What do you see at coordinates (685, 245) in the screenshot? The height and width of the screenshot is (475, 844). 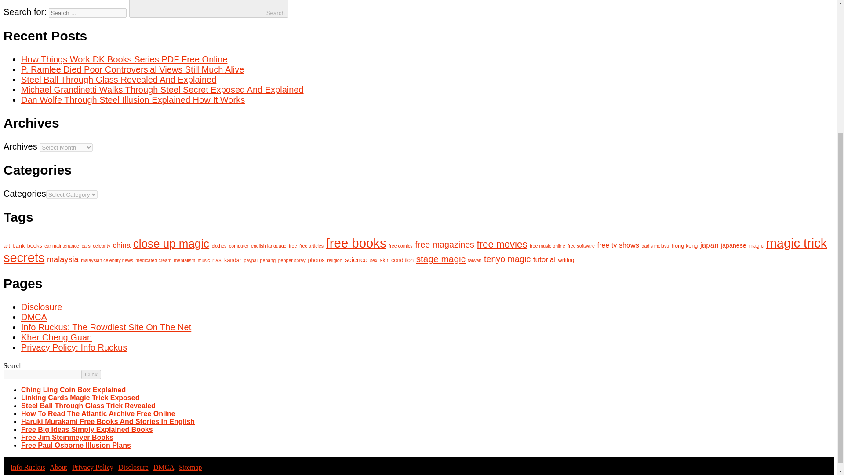 I see `hong kong` at bounding box center [685, 245].